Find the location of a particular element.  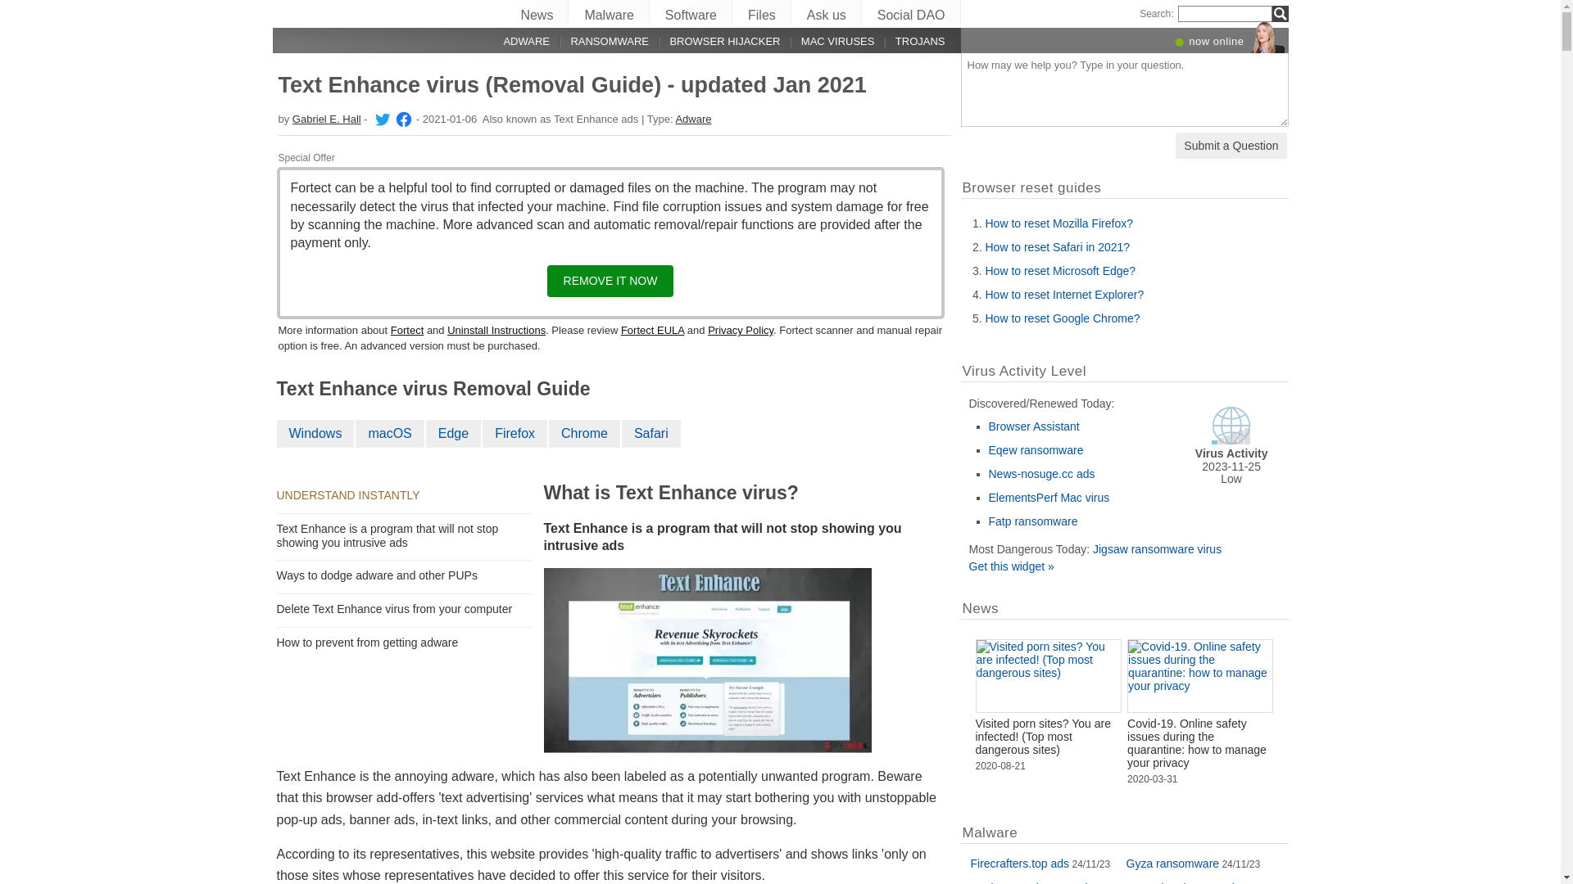

Social DAO is located at coordinates (912, 12).